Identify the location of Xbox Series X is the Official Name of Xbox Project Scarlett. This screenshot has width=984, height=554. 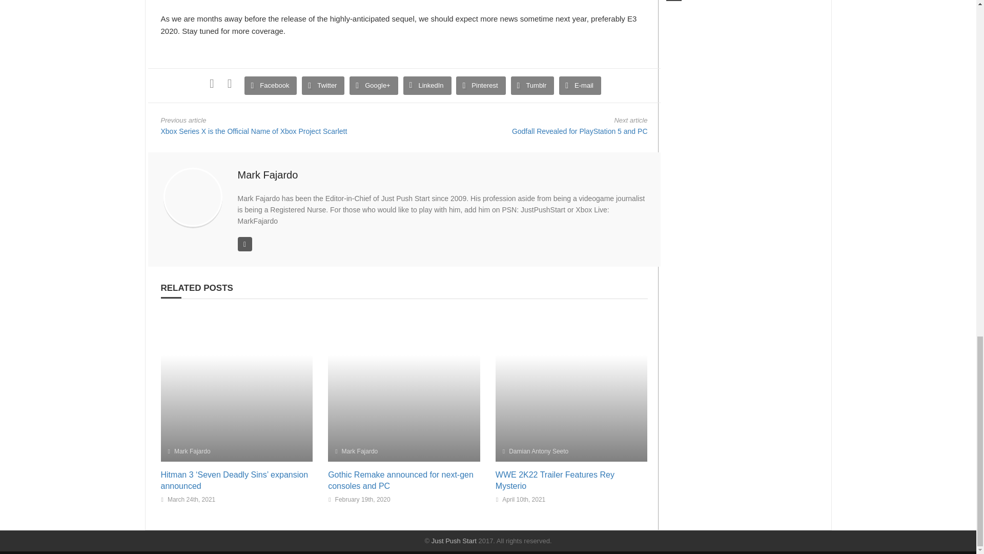
(254, 131).